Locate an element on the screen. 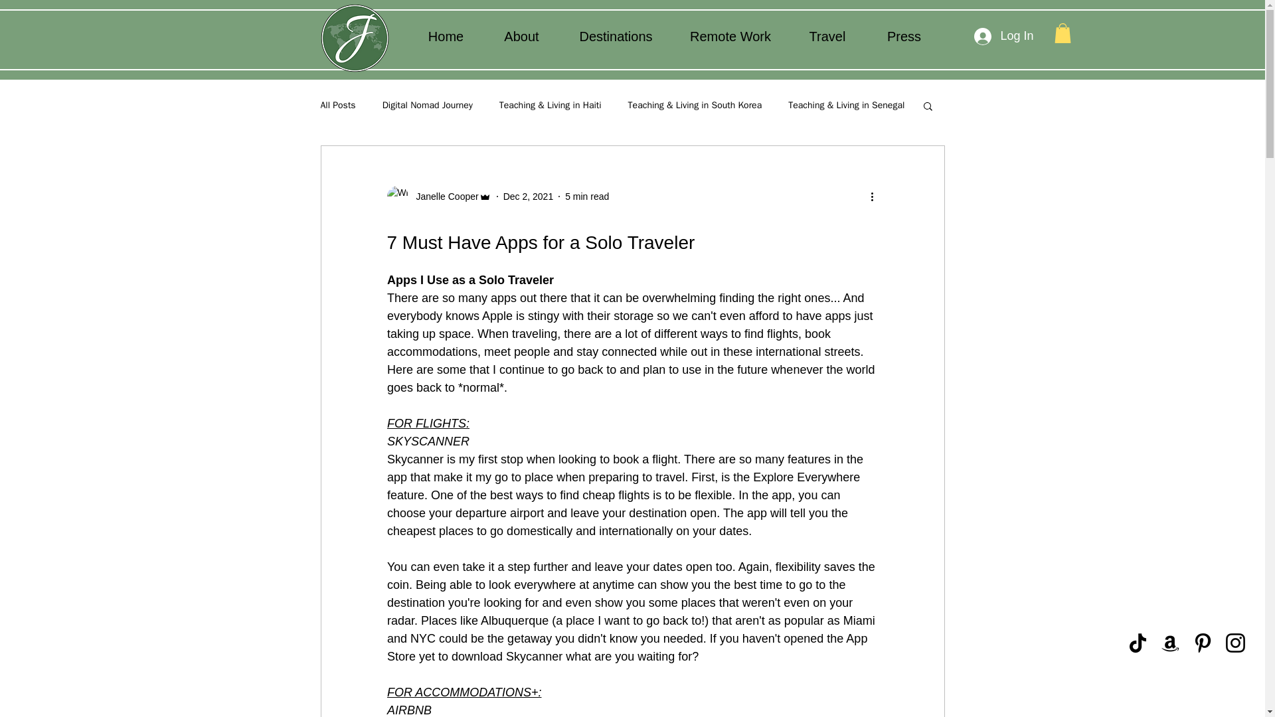 This screenshot has height=717, width=1275. Digital Nomad Journey is located at coordinates (428, 106).